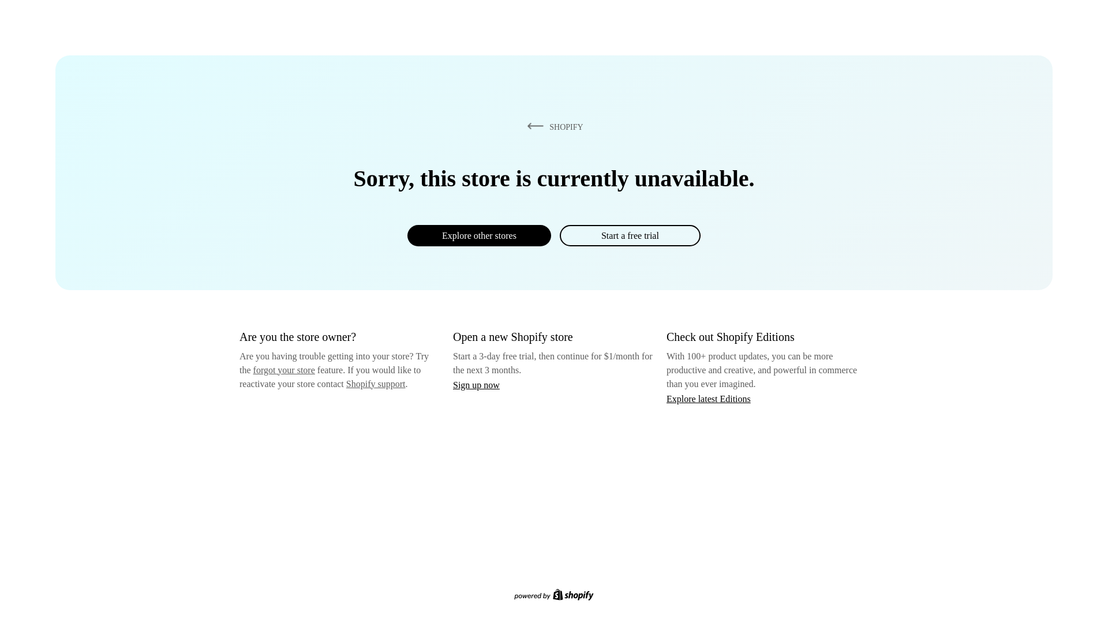 Image resolution: width=1108 pixels, height=623 pixels. What do you see at coordinates (375, 383) in the screenshot?
I see `Shopify support` at bounding box center [375, 383].